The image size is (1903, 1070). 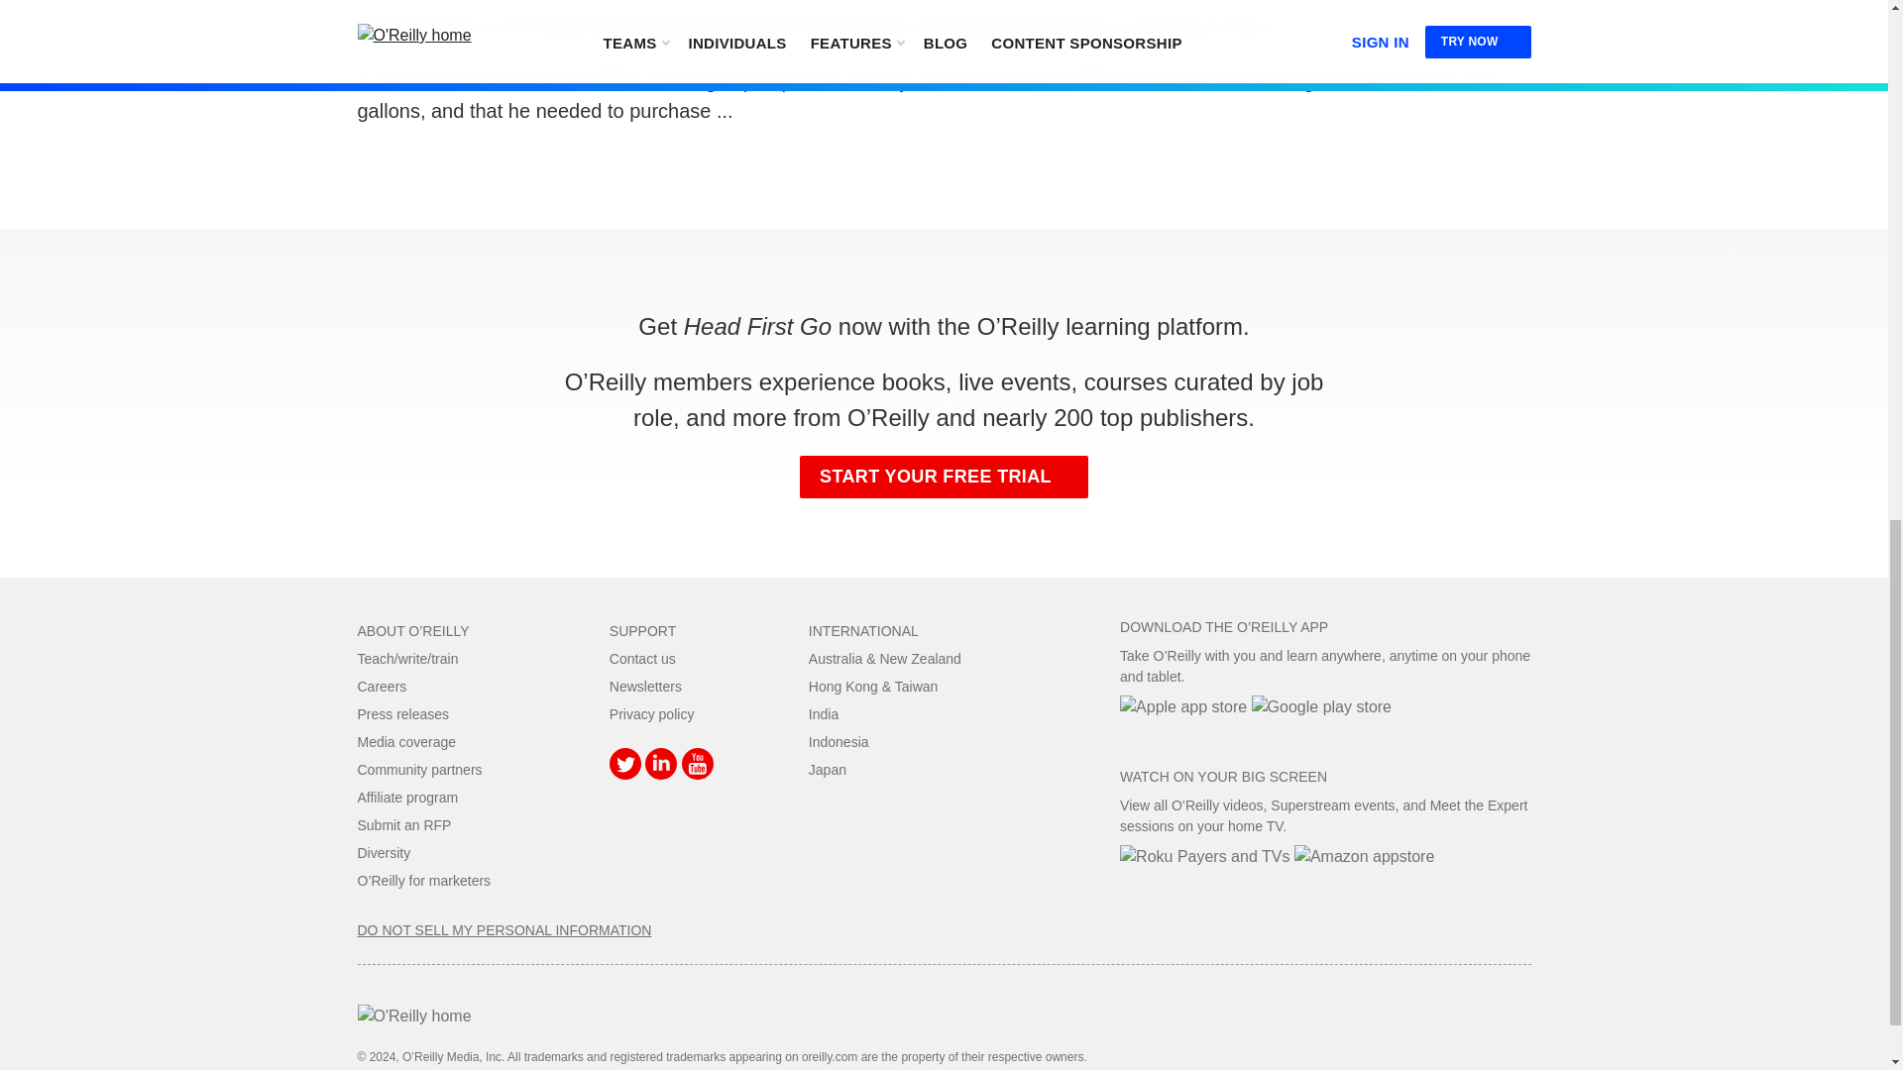 I want to click on Newsletters, so click(x=644, y=686).